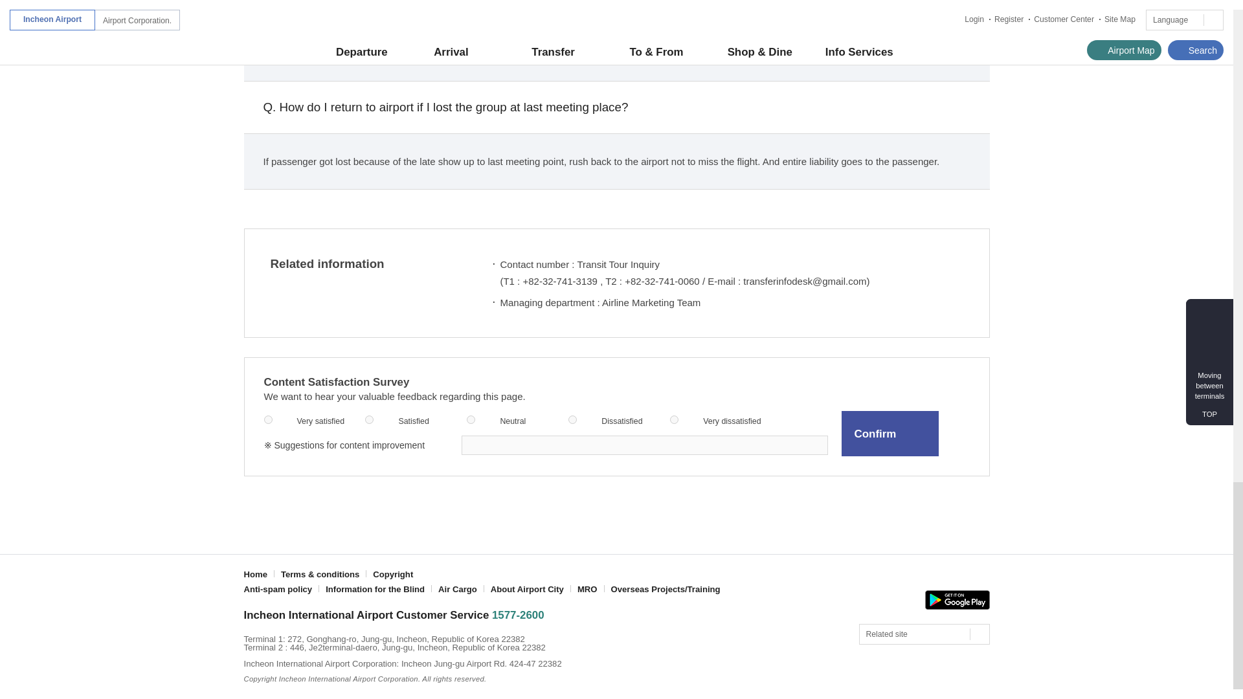 The image size is (1243, 699). Describe the element at coordinates (268, 419) in the screenshot. I see `1` at that location.